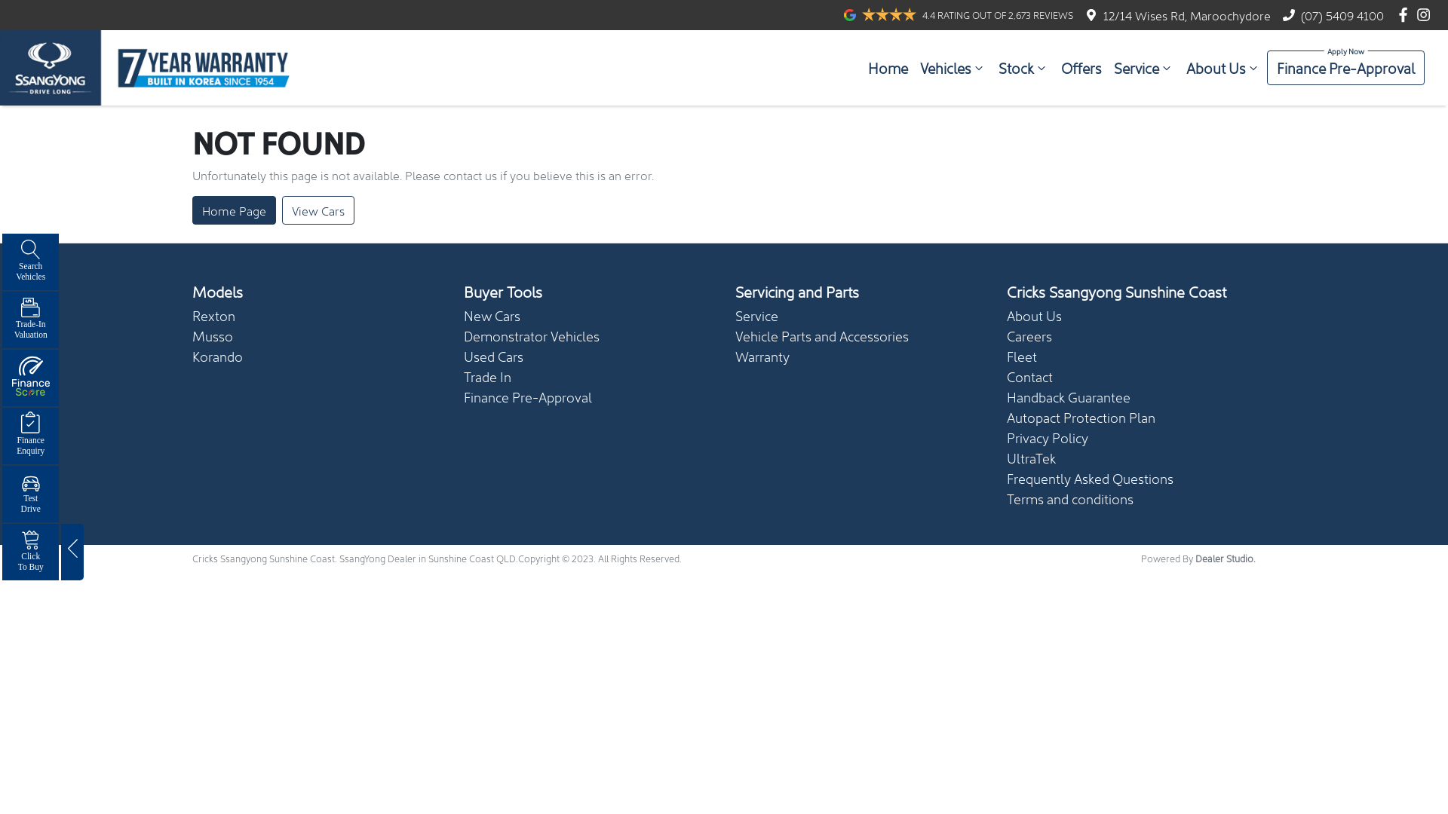 The width and height of the screenshot is (1448, 814). Describe the element at coordinates (487, 377) in the screenshot. I see `Trade In` at that location.